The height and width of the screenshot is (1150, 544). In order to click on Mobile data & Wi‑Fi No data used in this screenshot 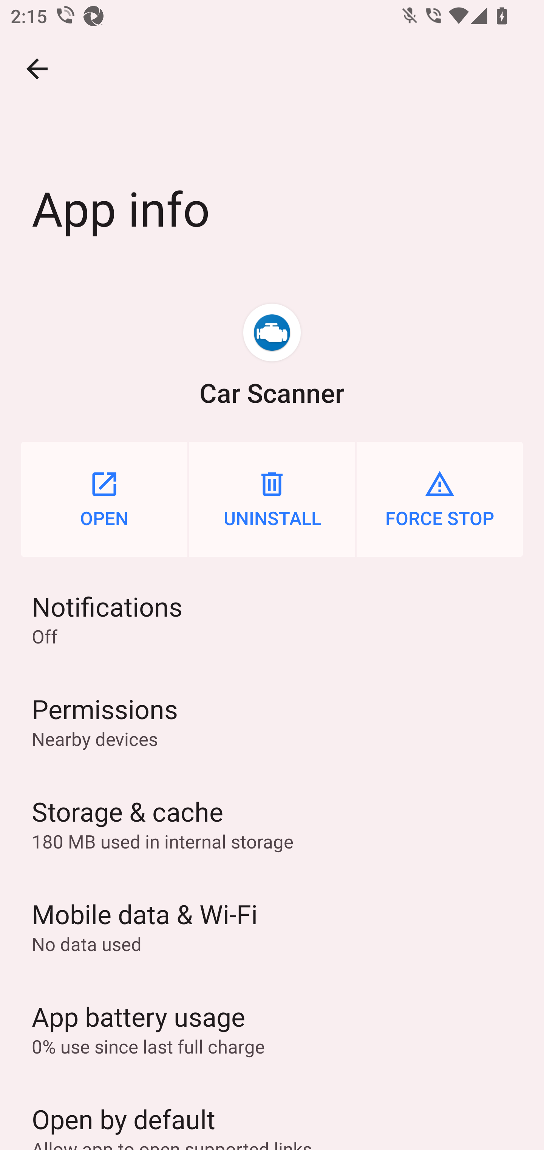, I will do `click(272, 926)`.